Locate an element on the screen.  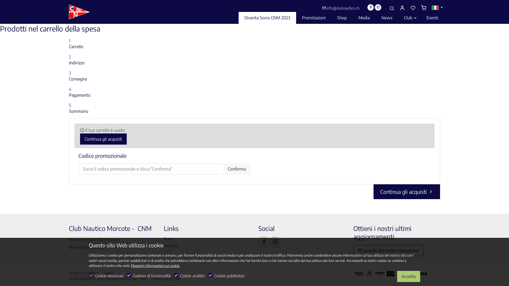
info@clubnautico.ch is located at coordinates (343, 8).